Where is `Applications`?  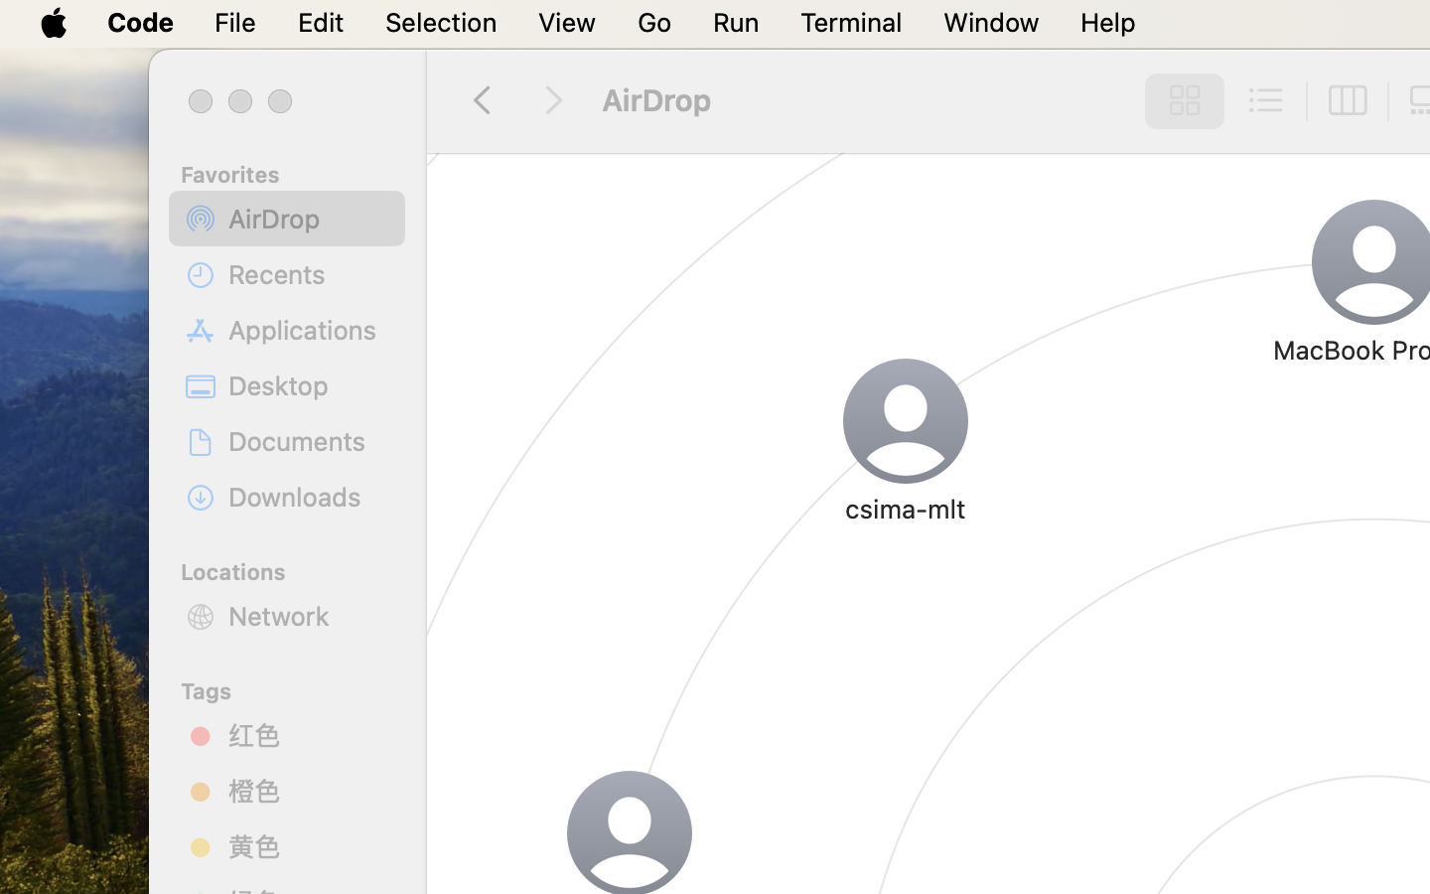 Applications is located at coordinates (309, 330).